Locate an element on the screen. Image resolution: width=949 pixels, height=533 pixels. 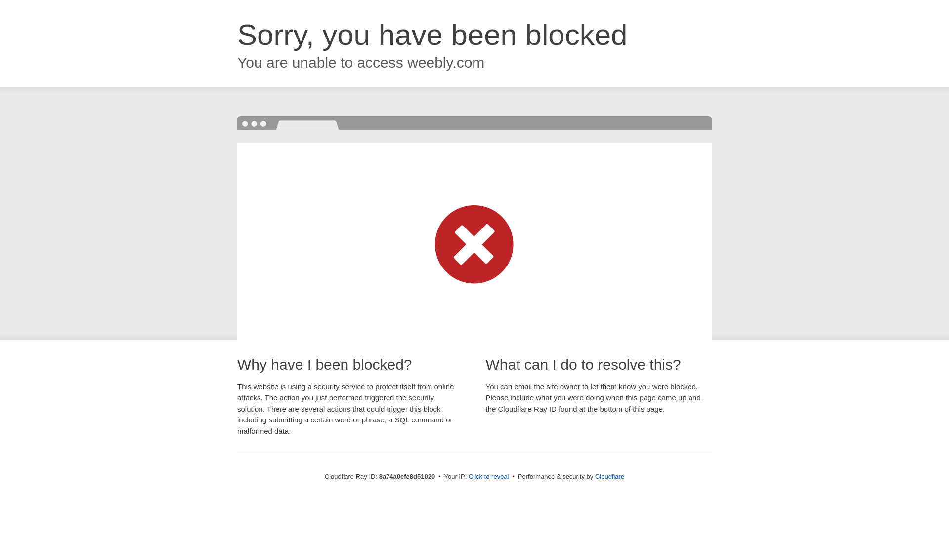
Click to reveal is located at coordinates (488, 477).